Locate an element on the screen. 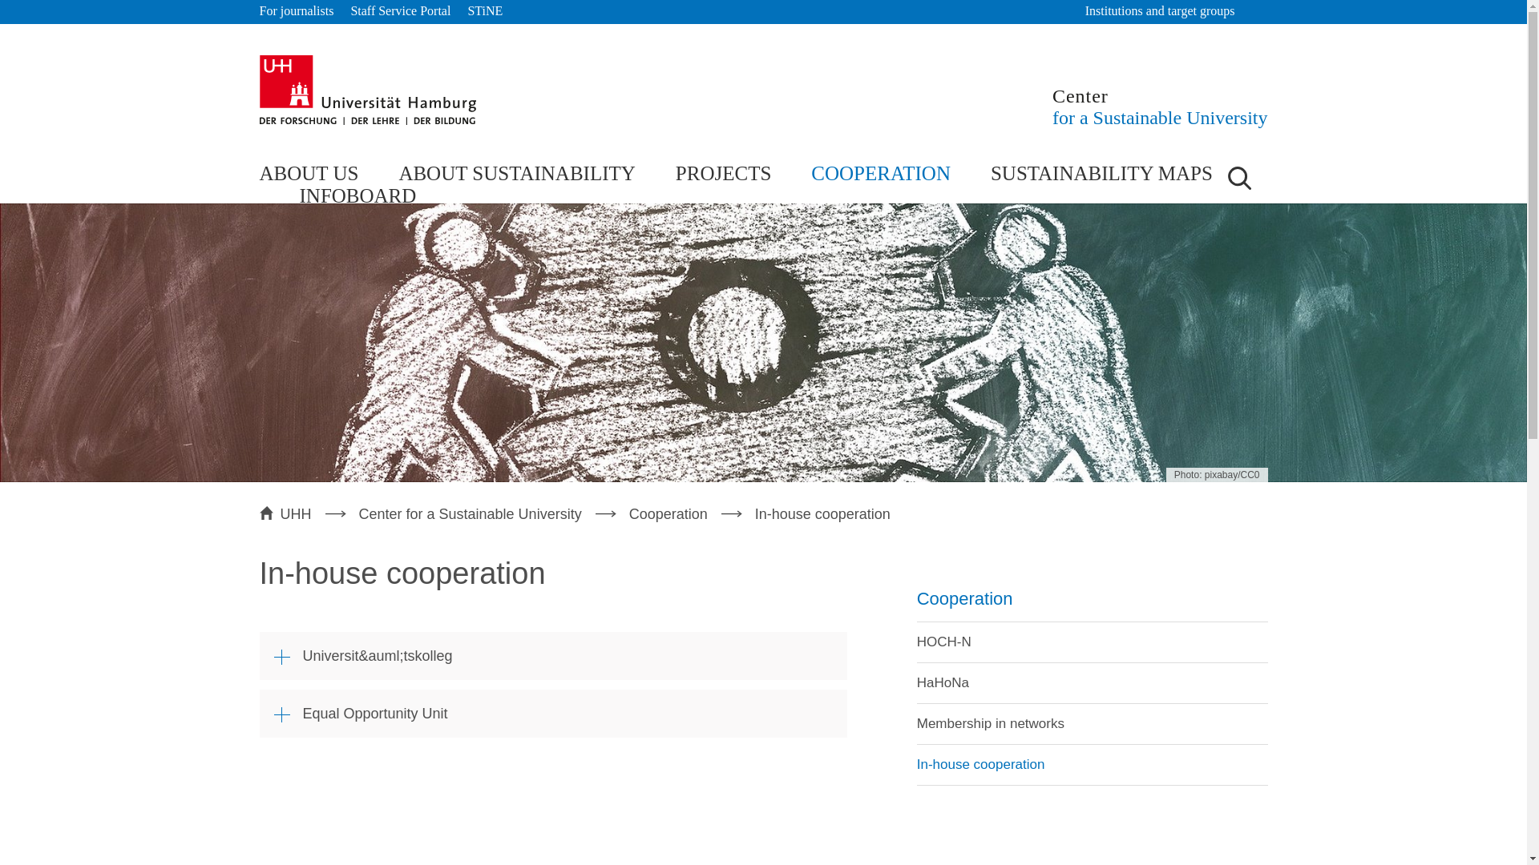 This screenshot has height=865, width=1539. Staff Service Portal is located at coordinates (401, 12).